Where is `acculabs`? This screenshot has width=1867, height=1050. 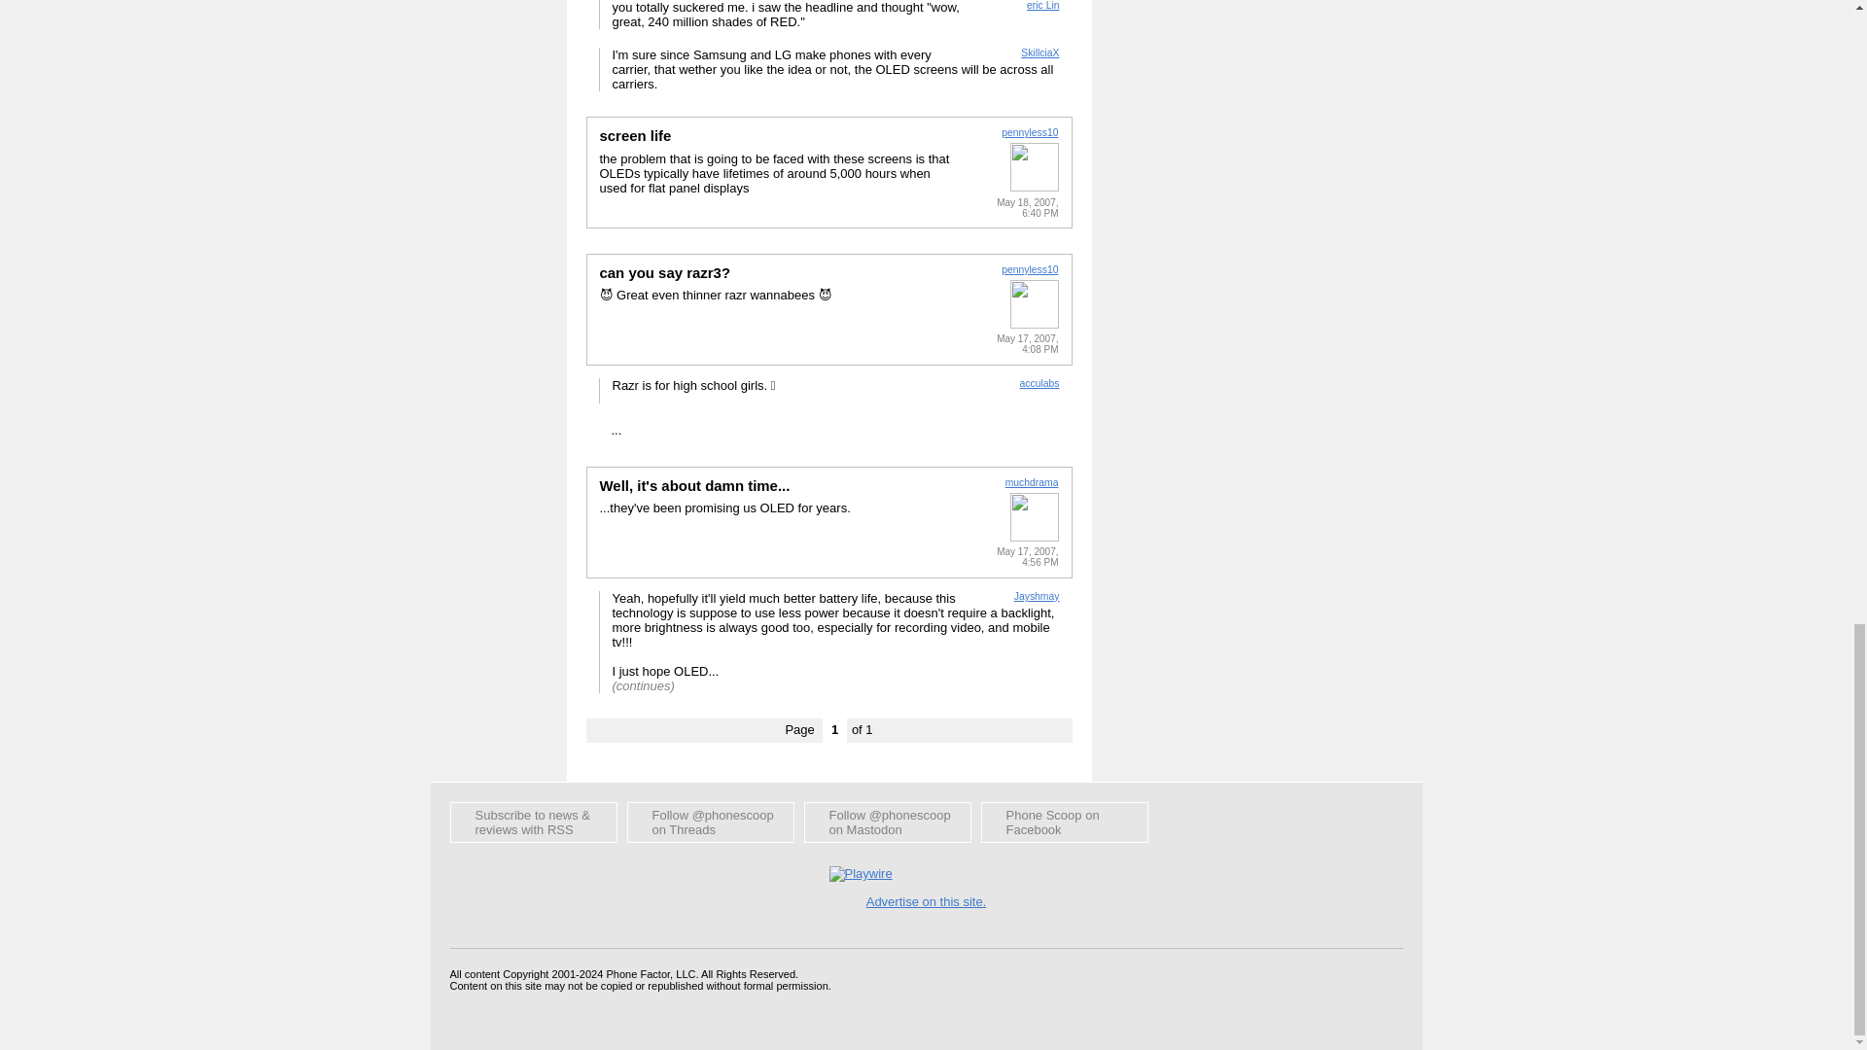
acculabs is located at coordinates (1039, 383).